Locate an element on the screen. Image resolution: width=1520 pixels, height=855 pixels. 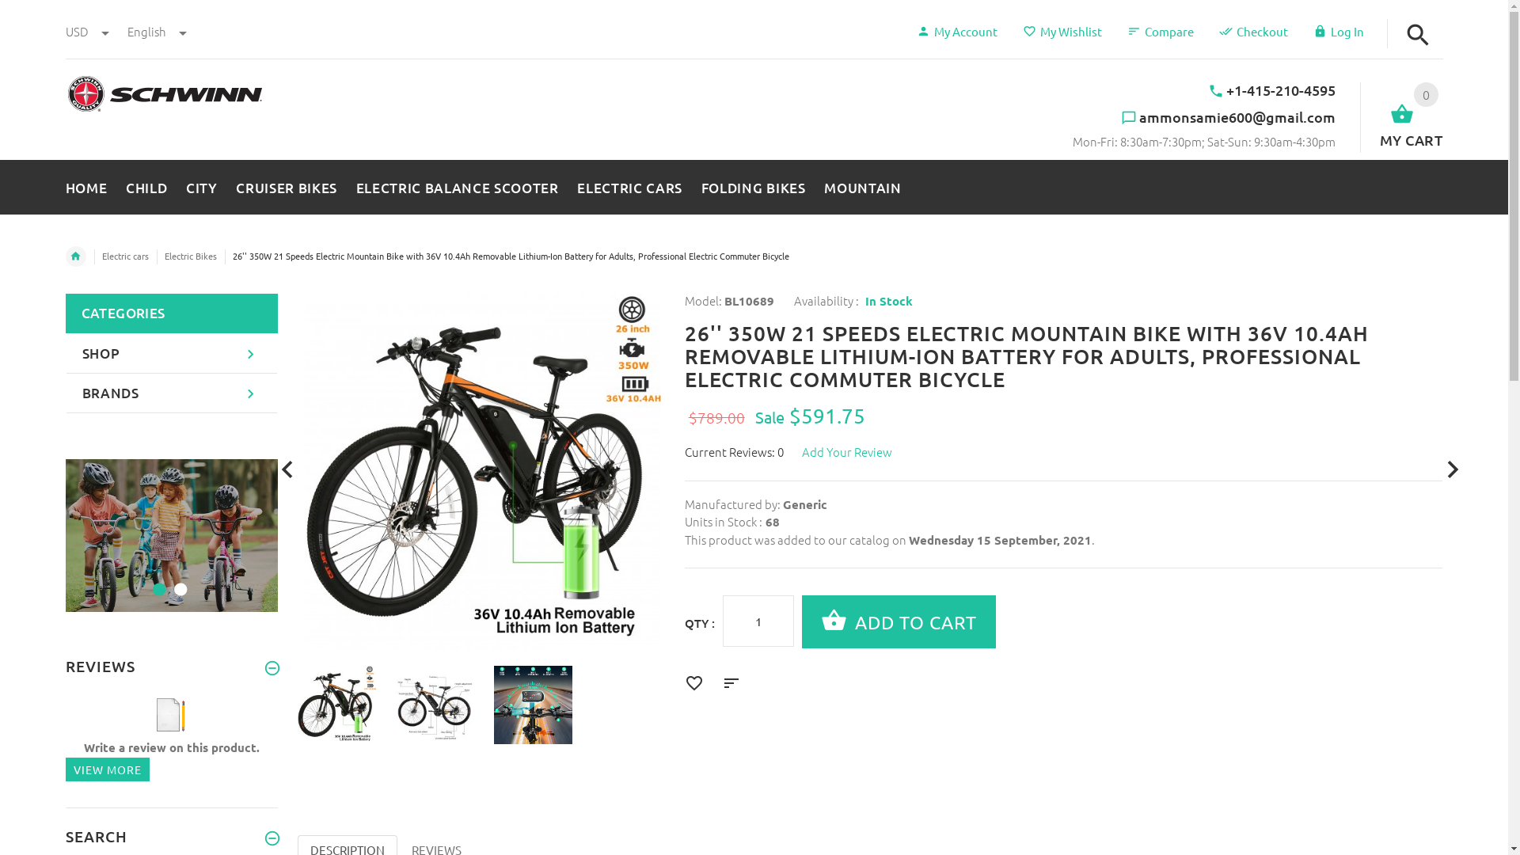
USD is located at coordinates (88, 32).